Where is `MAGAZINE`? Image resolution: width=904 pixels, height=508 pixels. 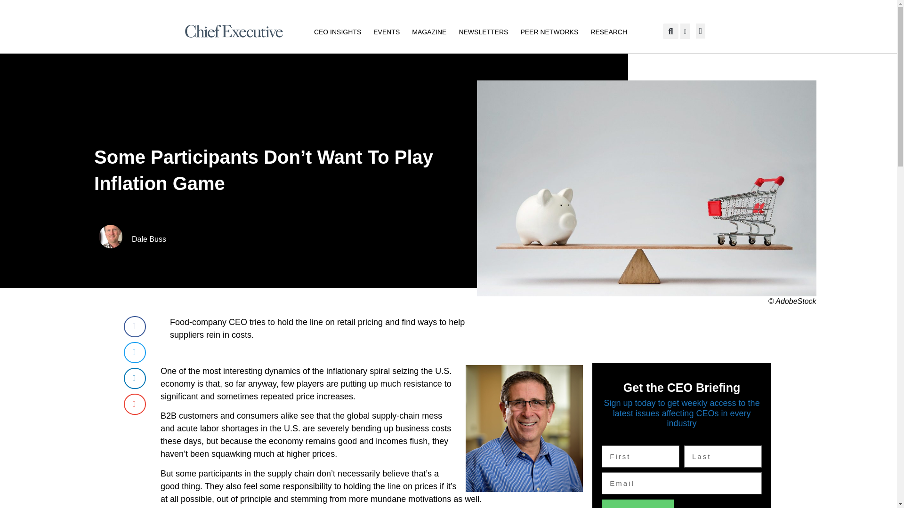 MAGAZINE is located at coordinates (429, 31).